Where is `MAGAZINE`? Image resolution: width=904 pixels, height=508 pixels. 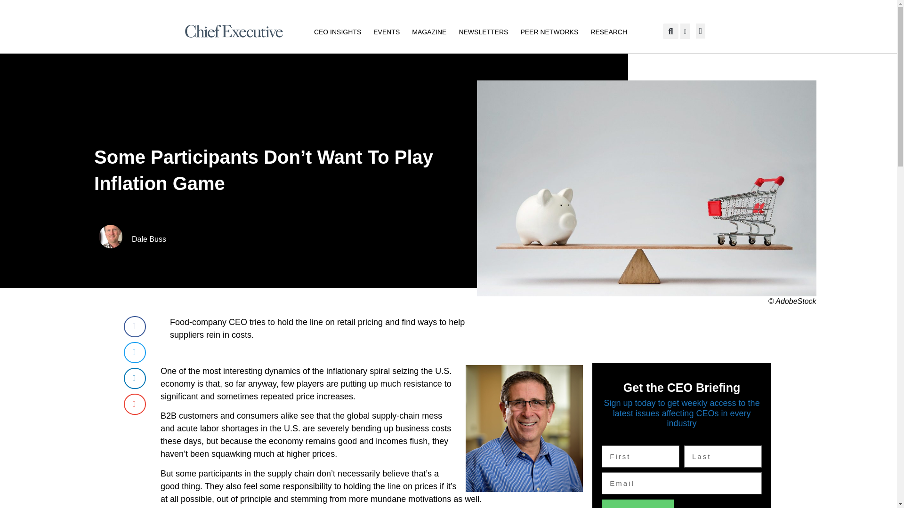 MAGAZINE is located at coordinates (429, 31).